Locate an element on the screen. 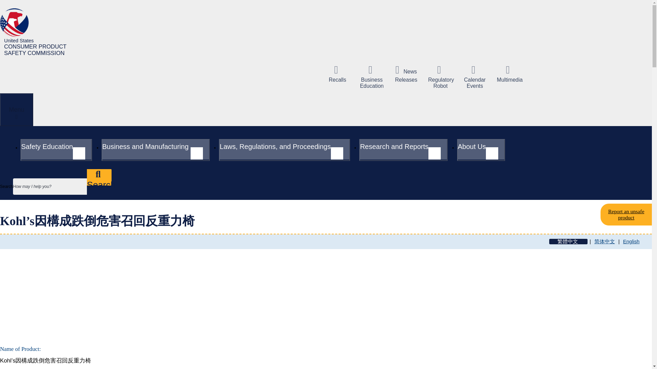 The width and height of the screenshot is (657, 369).   News Releases is located at coordinates (406, 74).